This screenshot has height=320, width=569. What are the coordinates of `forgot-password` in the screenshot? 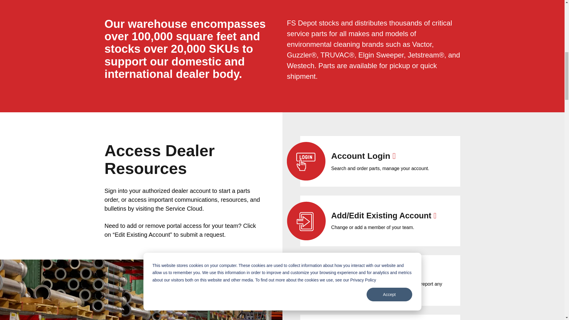 It's located at (306, 280).